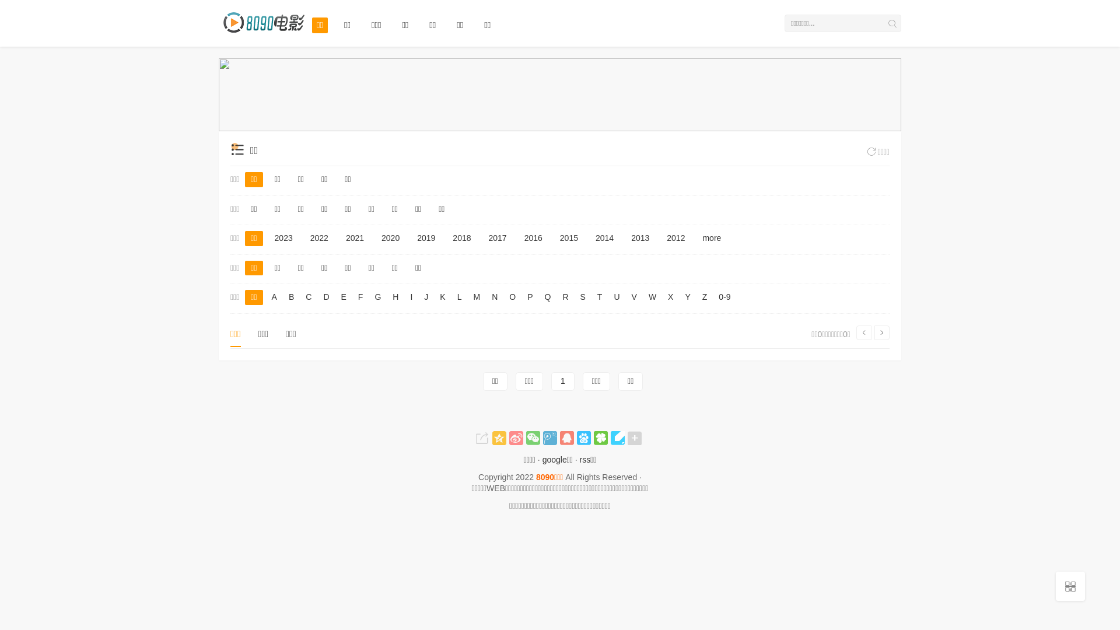 This screenshot has height=630, width=1120. I want to click on C, so click(309, 297).